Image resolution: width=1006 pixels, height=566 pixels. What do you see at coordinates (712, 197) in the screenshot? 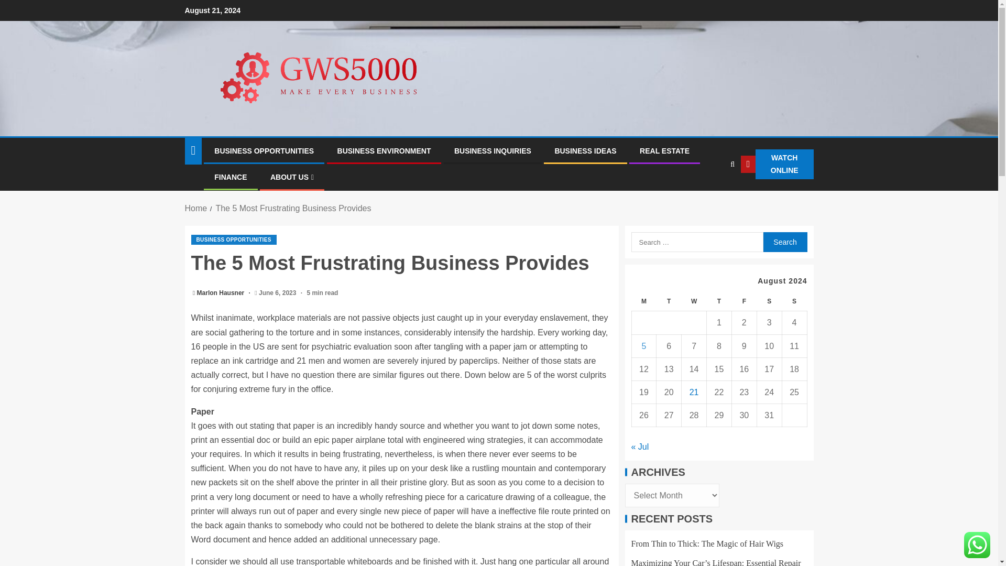
I see `Search` at bounding box center [712, 197].